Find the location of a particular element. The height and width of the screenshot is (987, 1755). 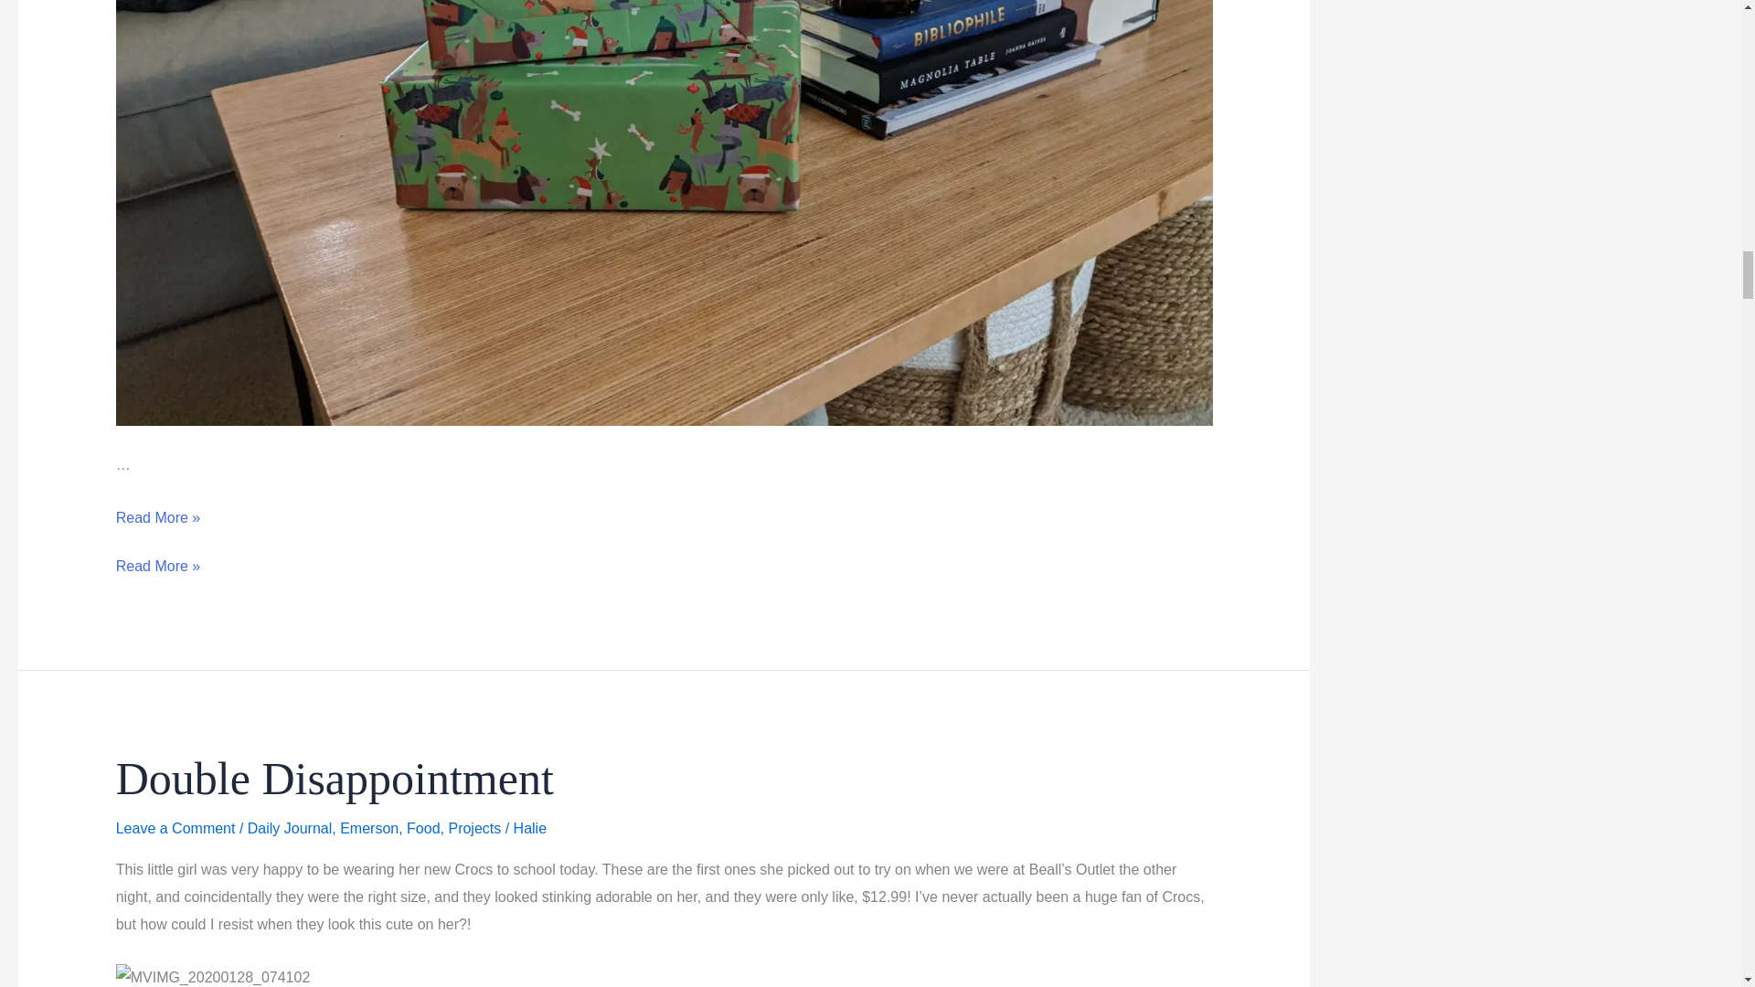

Daily Journal is located at coordinates (289, 828).